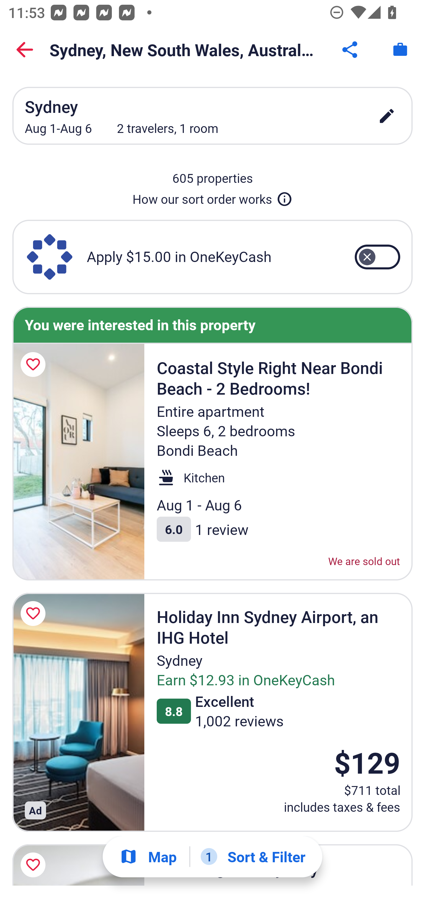 This screenshot has width=425, height=898. What do you see at coordinates (78, 462) in the screenshot?
I see `Coastal Style Right Near Bondi Beach - 2 Bedrooms!` at bounding box center [78, 462].